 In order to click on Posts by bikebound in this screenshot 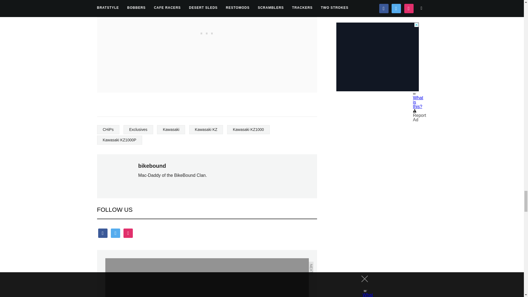, I will do `click(152, 166)`.